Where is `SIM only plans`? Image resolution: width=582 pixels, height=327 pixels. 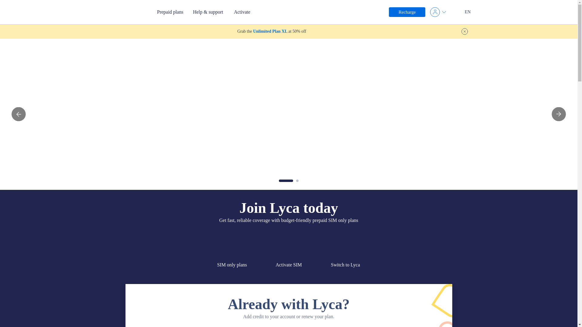
SIM only plans is located at coordinates (232, 265).